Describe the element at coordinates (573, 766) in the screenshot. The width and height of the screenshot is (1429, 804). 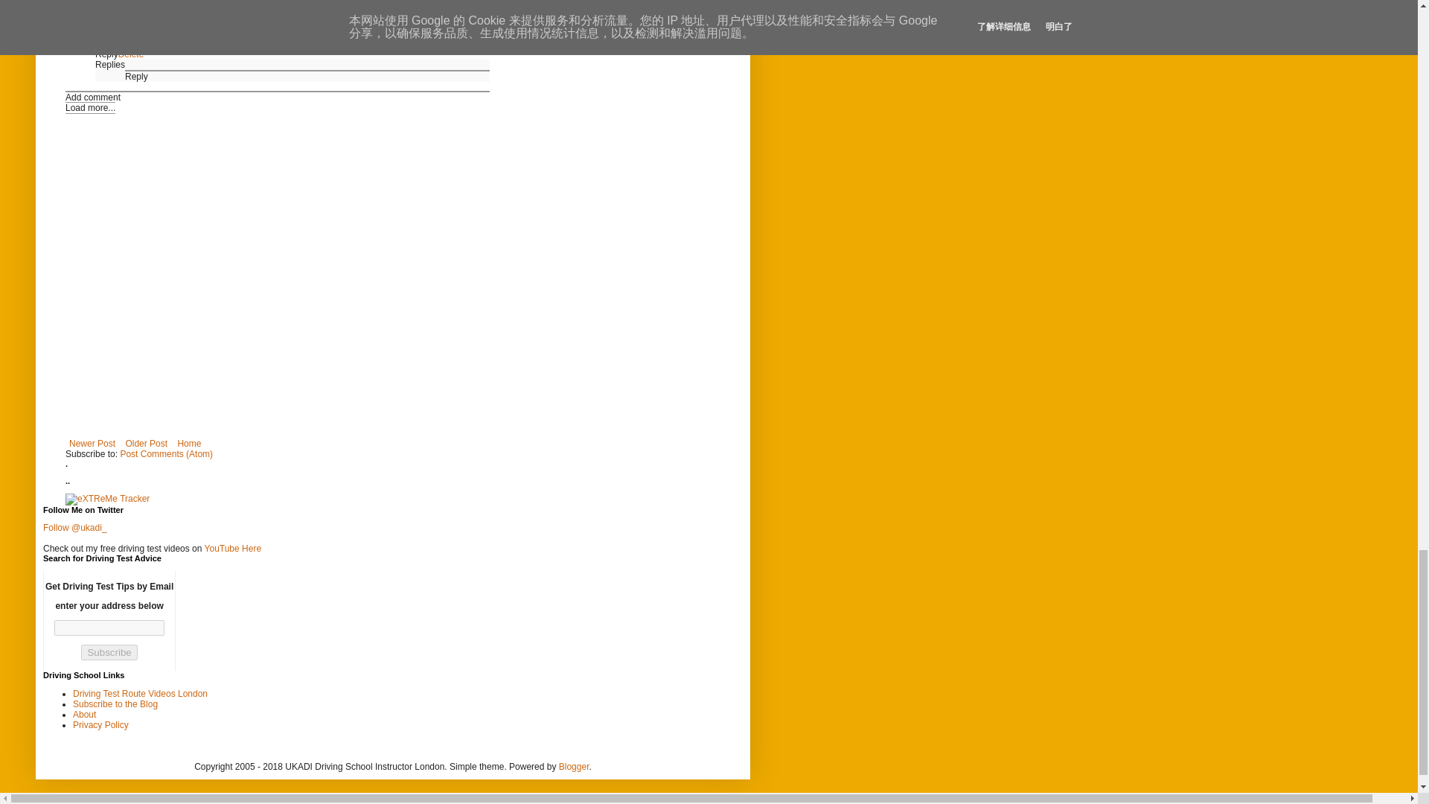
I see `Blogger` at that location.